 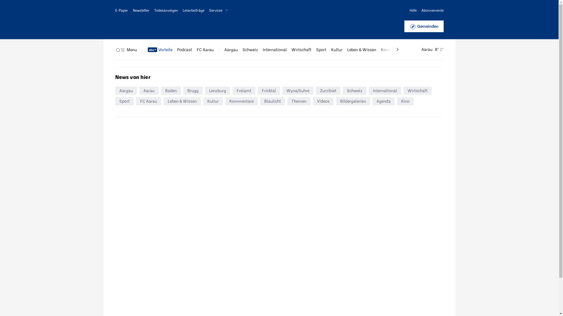 I want to click on Sport, so click(x=321, y=50).